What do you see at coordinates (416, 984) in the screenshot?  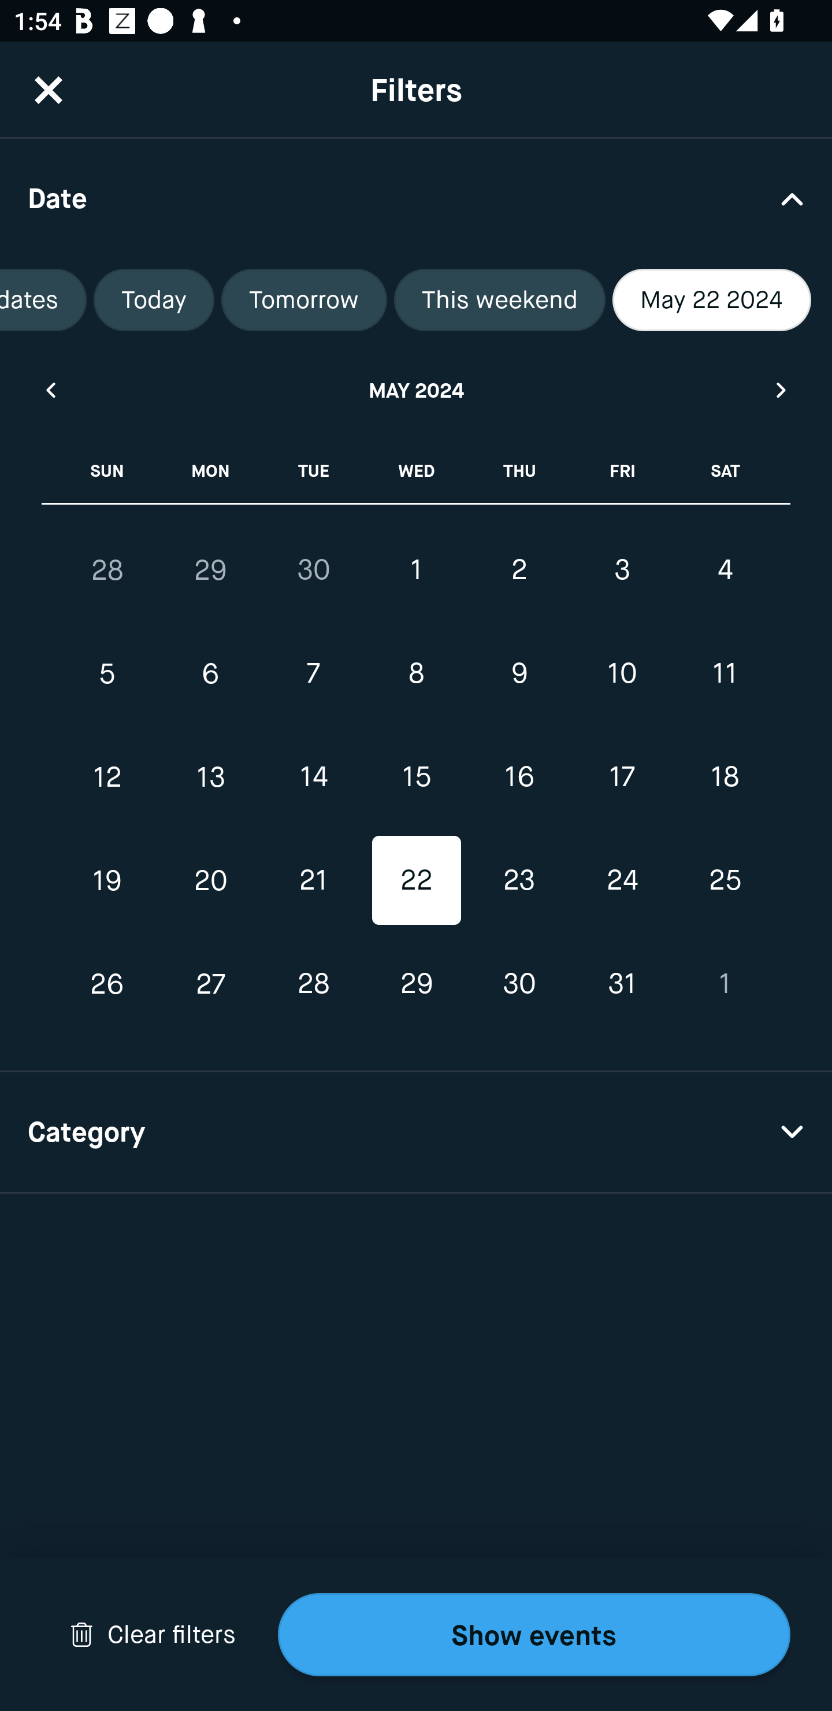 I see `29` at bounding box center [416, 984].